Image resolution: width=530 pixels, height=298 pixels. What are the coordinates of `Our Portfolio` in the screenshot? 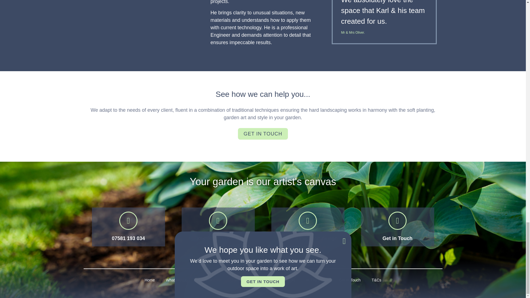 It's located at (210, 280).